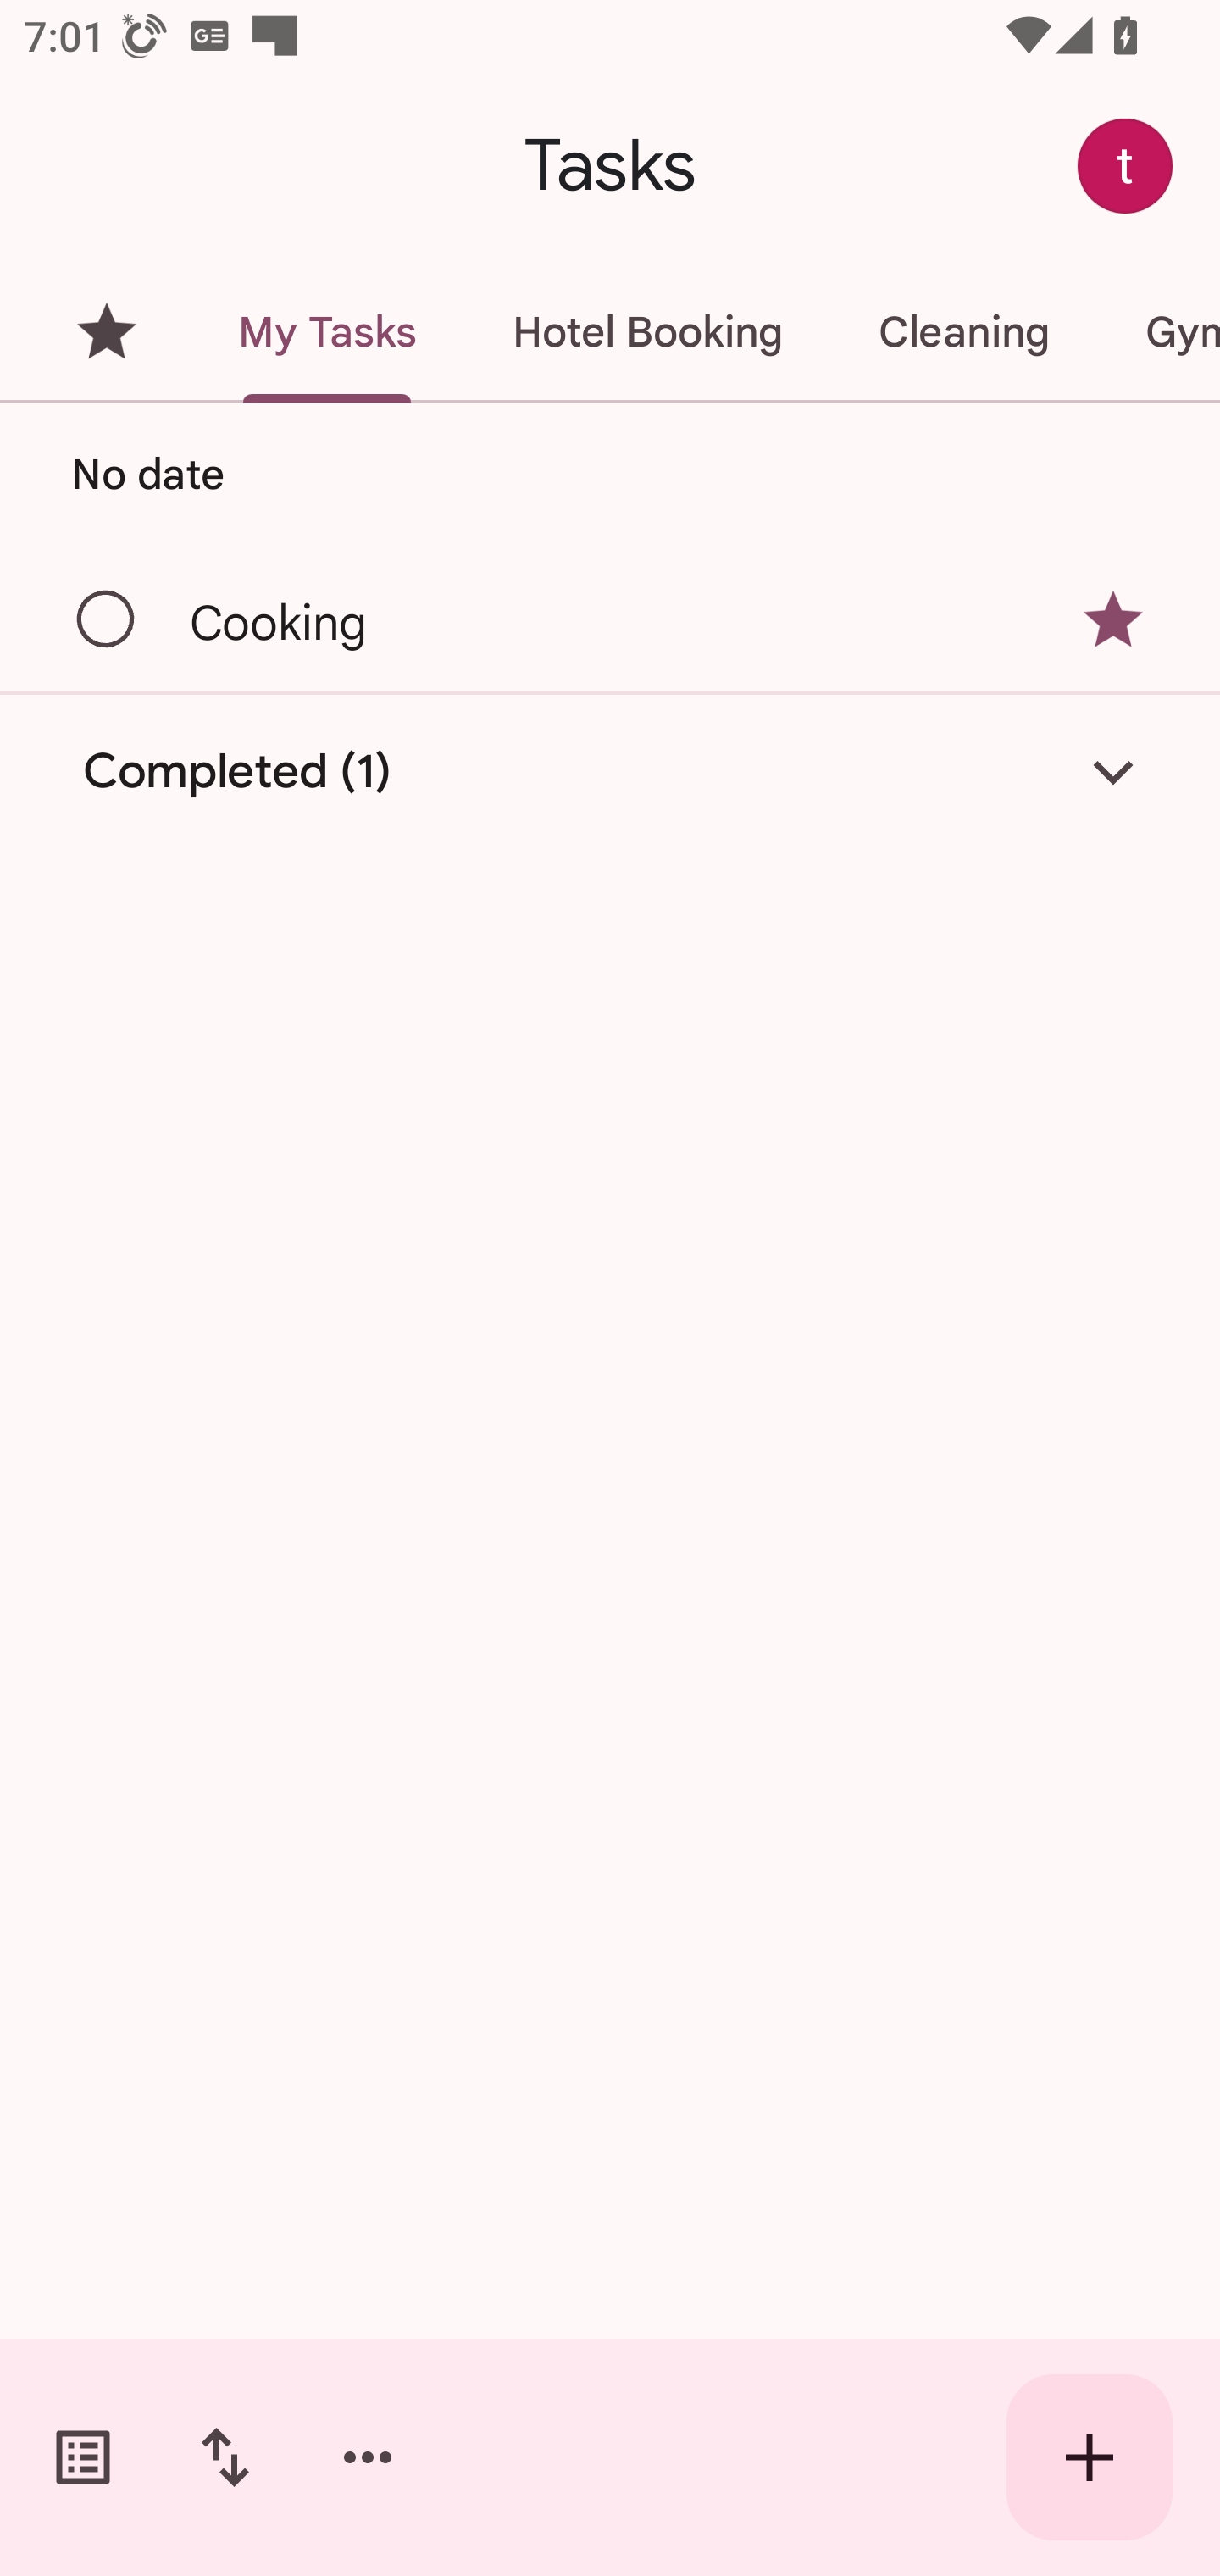 The image size is (1220, 2576). What do you see at coordinates (647, 332) in the screenshot?
I see `Hotel Booking` at bounding box center [647, 332].